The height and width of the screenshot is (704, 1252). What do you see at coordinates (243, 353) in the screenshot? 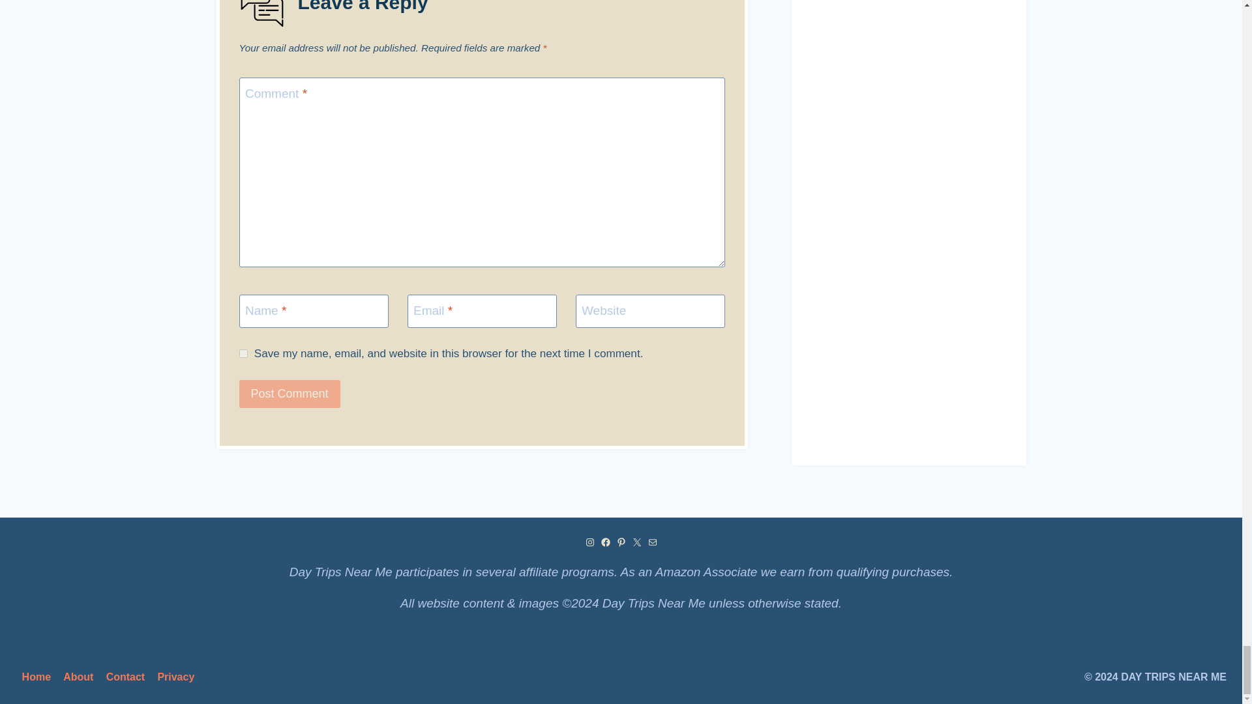
I see `yes` at bounding box center [243, 353].